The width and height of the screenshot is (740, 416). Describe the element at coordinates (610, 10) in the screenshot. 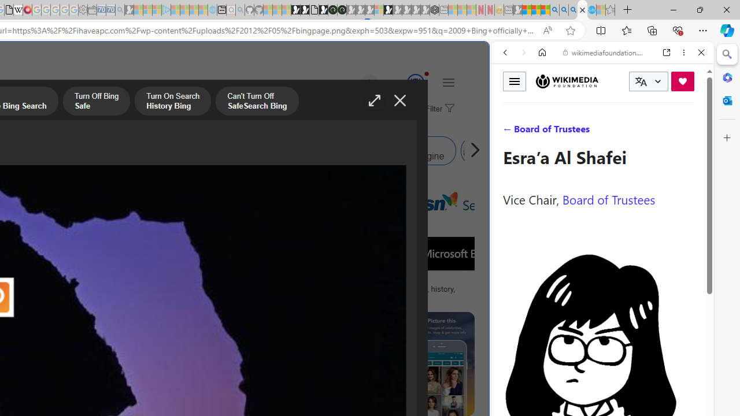

I see `Favorites - Sleeping` at that location.